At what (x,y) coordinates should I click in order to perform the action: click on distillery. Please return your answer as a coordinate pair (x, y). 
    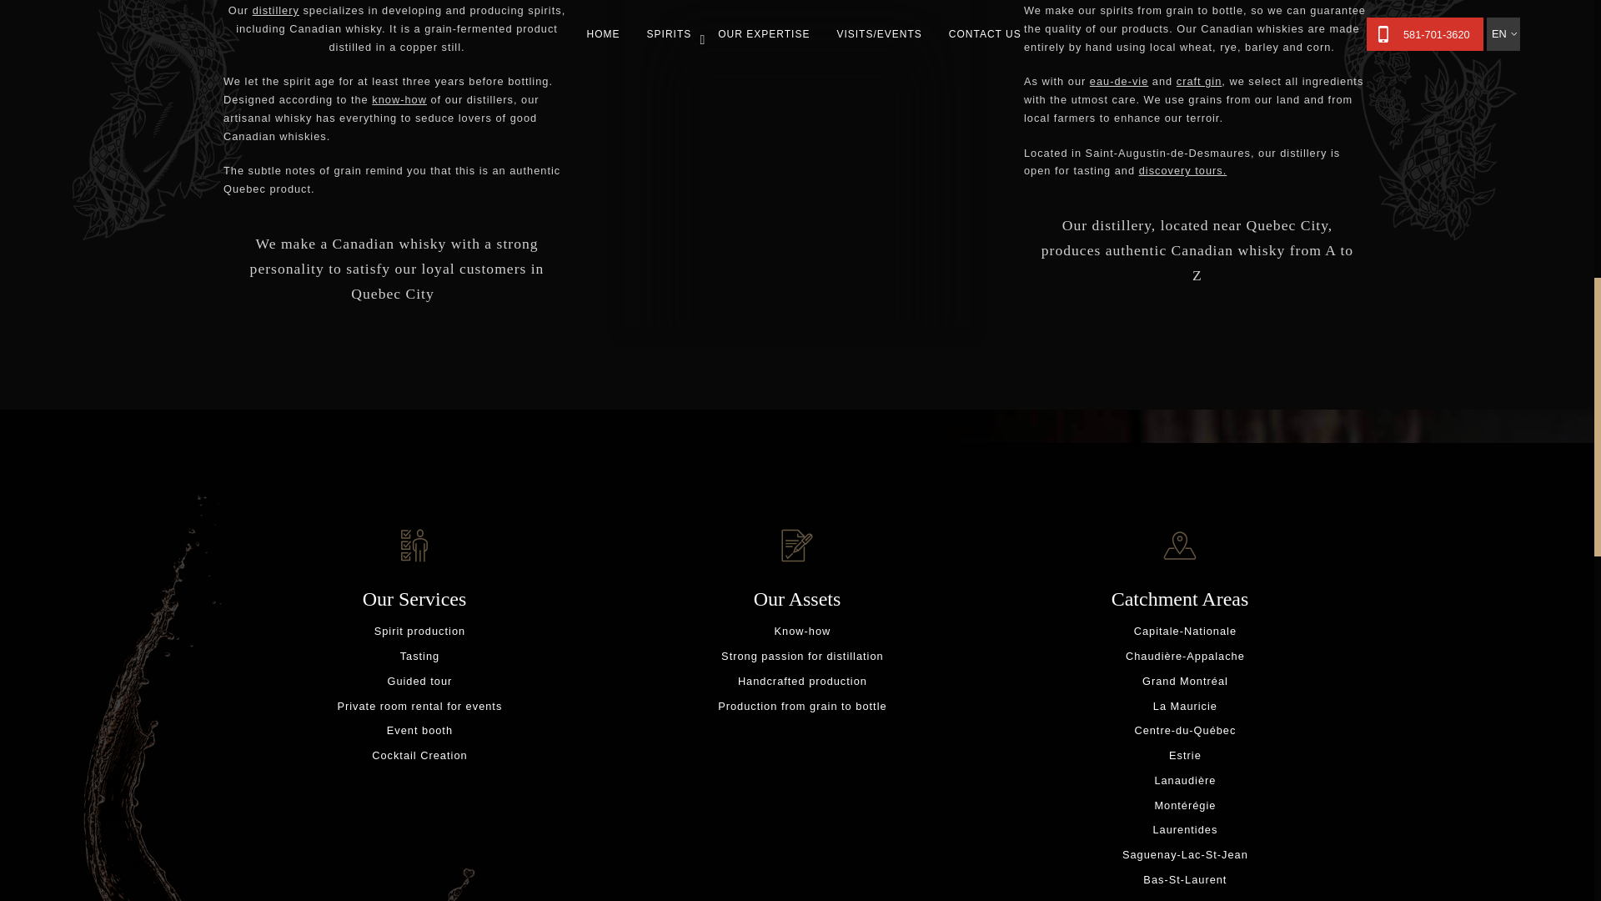
    Looking at the image, I should click on (276, 10).